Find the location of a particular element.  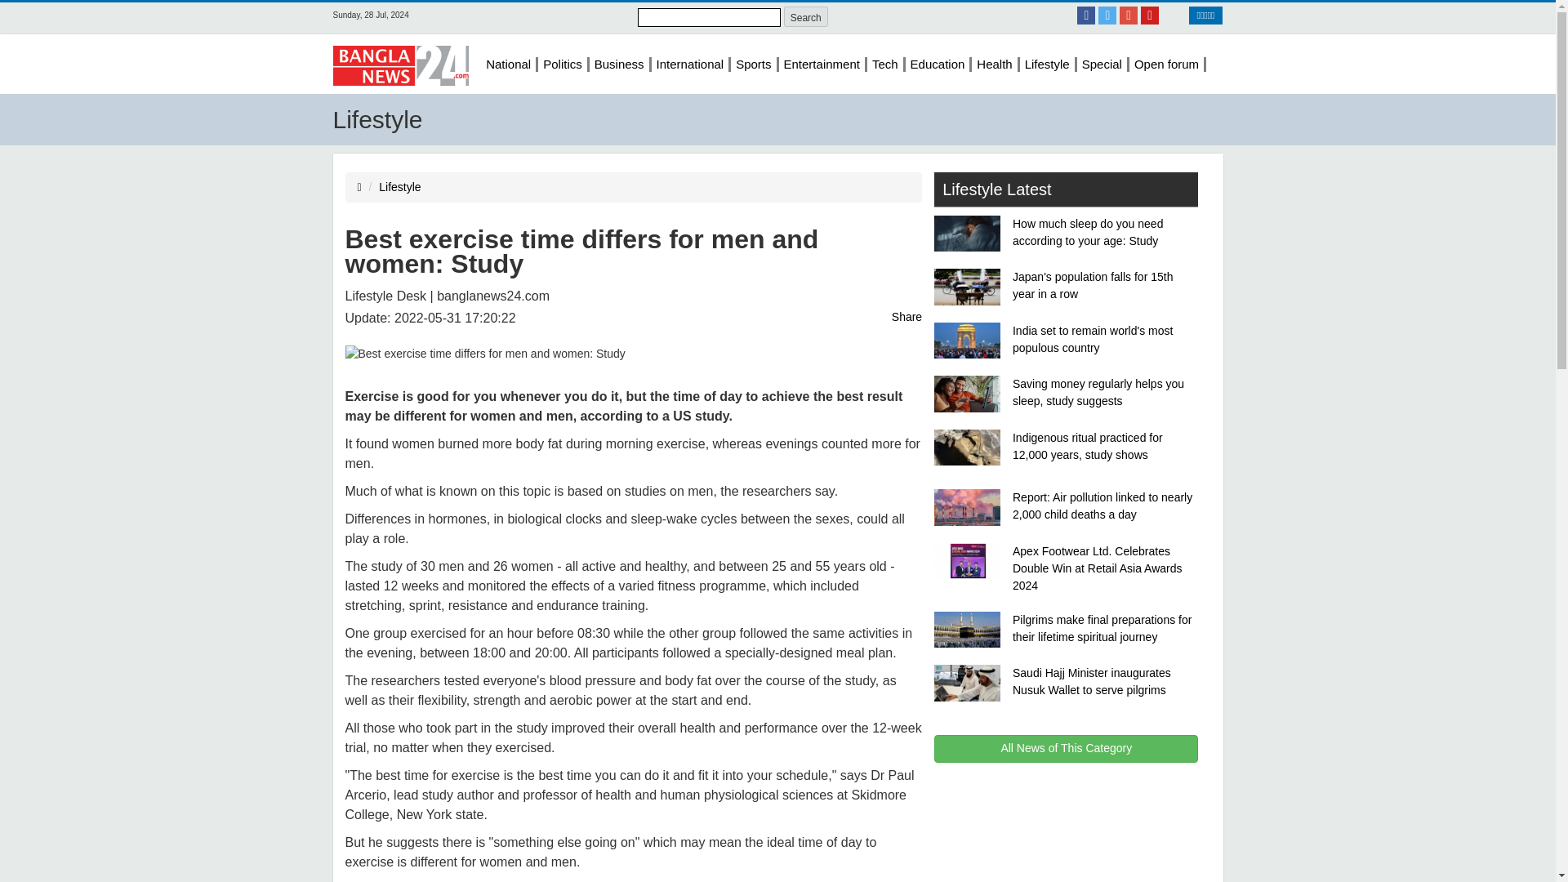

Share is located at coordinates (906, 317).